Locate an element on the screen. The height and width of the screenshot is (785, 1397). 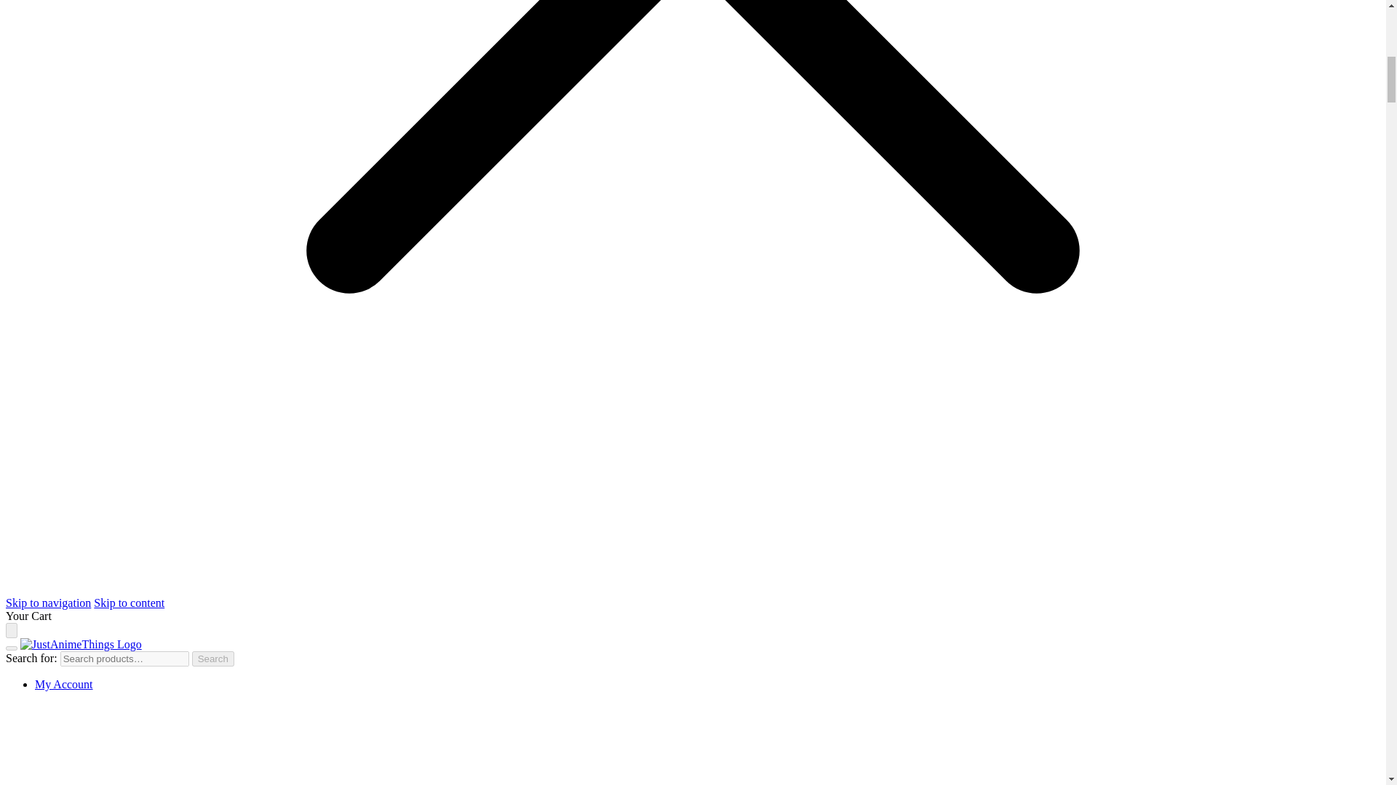
Skip to content is located at coordinates (129, 603).